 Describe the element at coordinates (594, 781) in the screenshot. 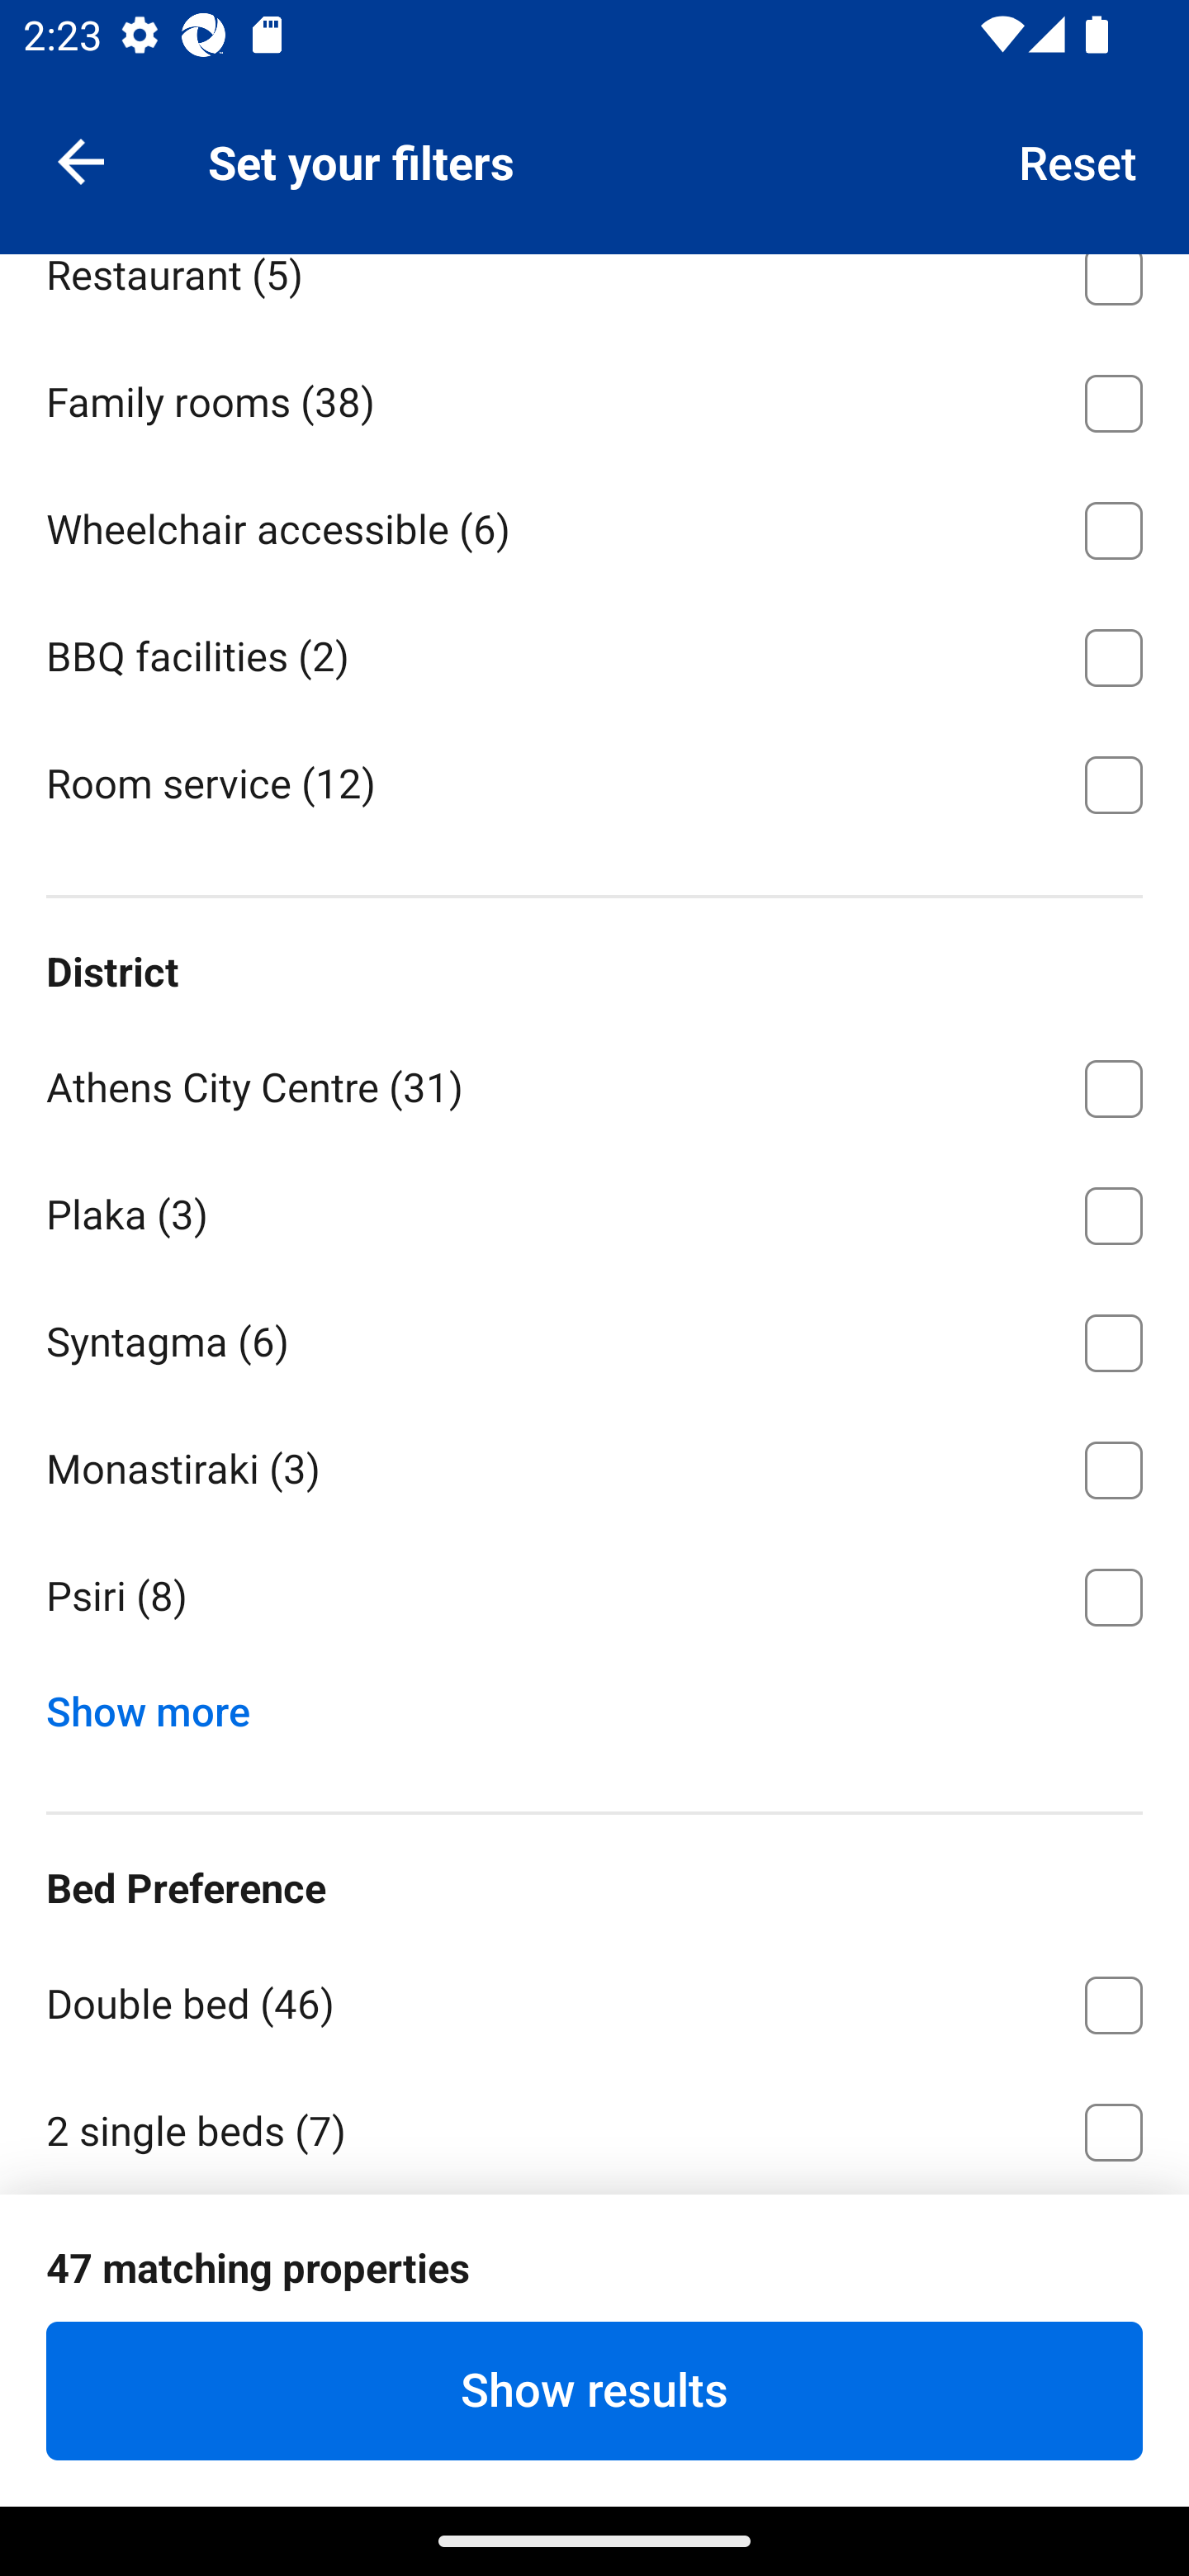

I see `Room service ⁦(12)` at that location.